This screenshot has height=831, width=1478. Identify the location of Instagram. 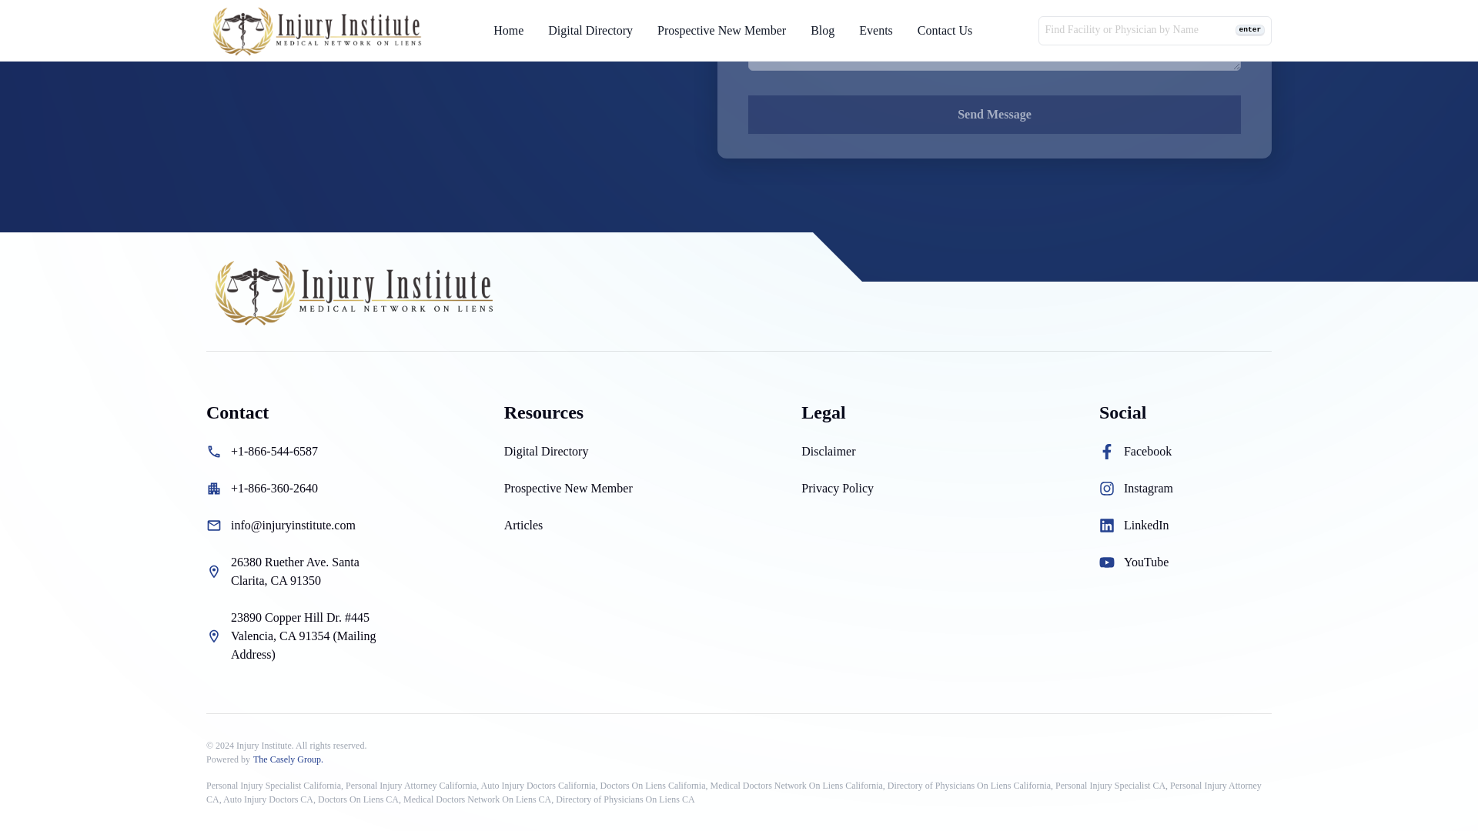
(1149, 488).